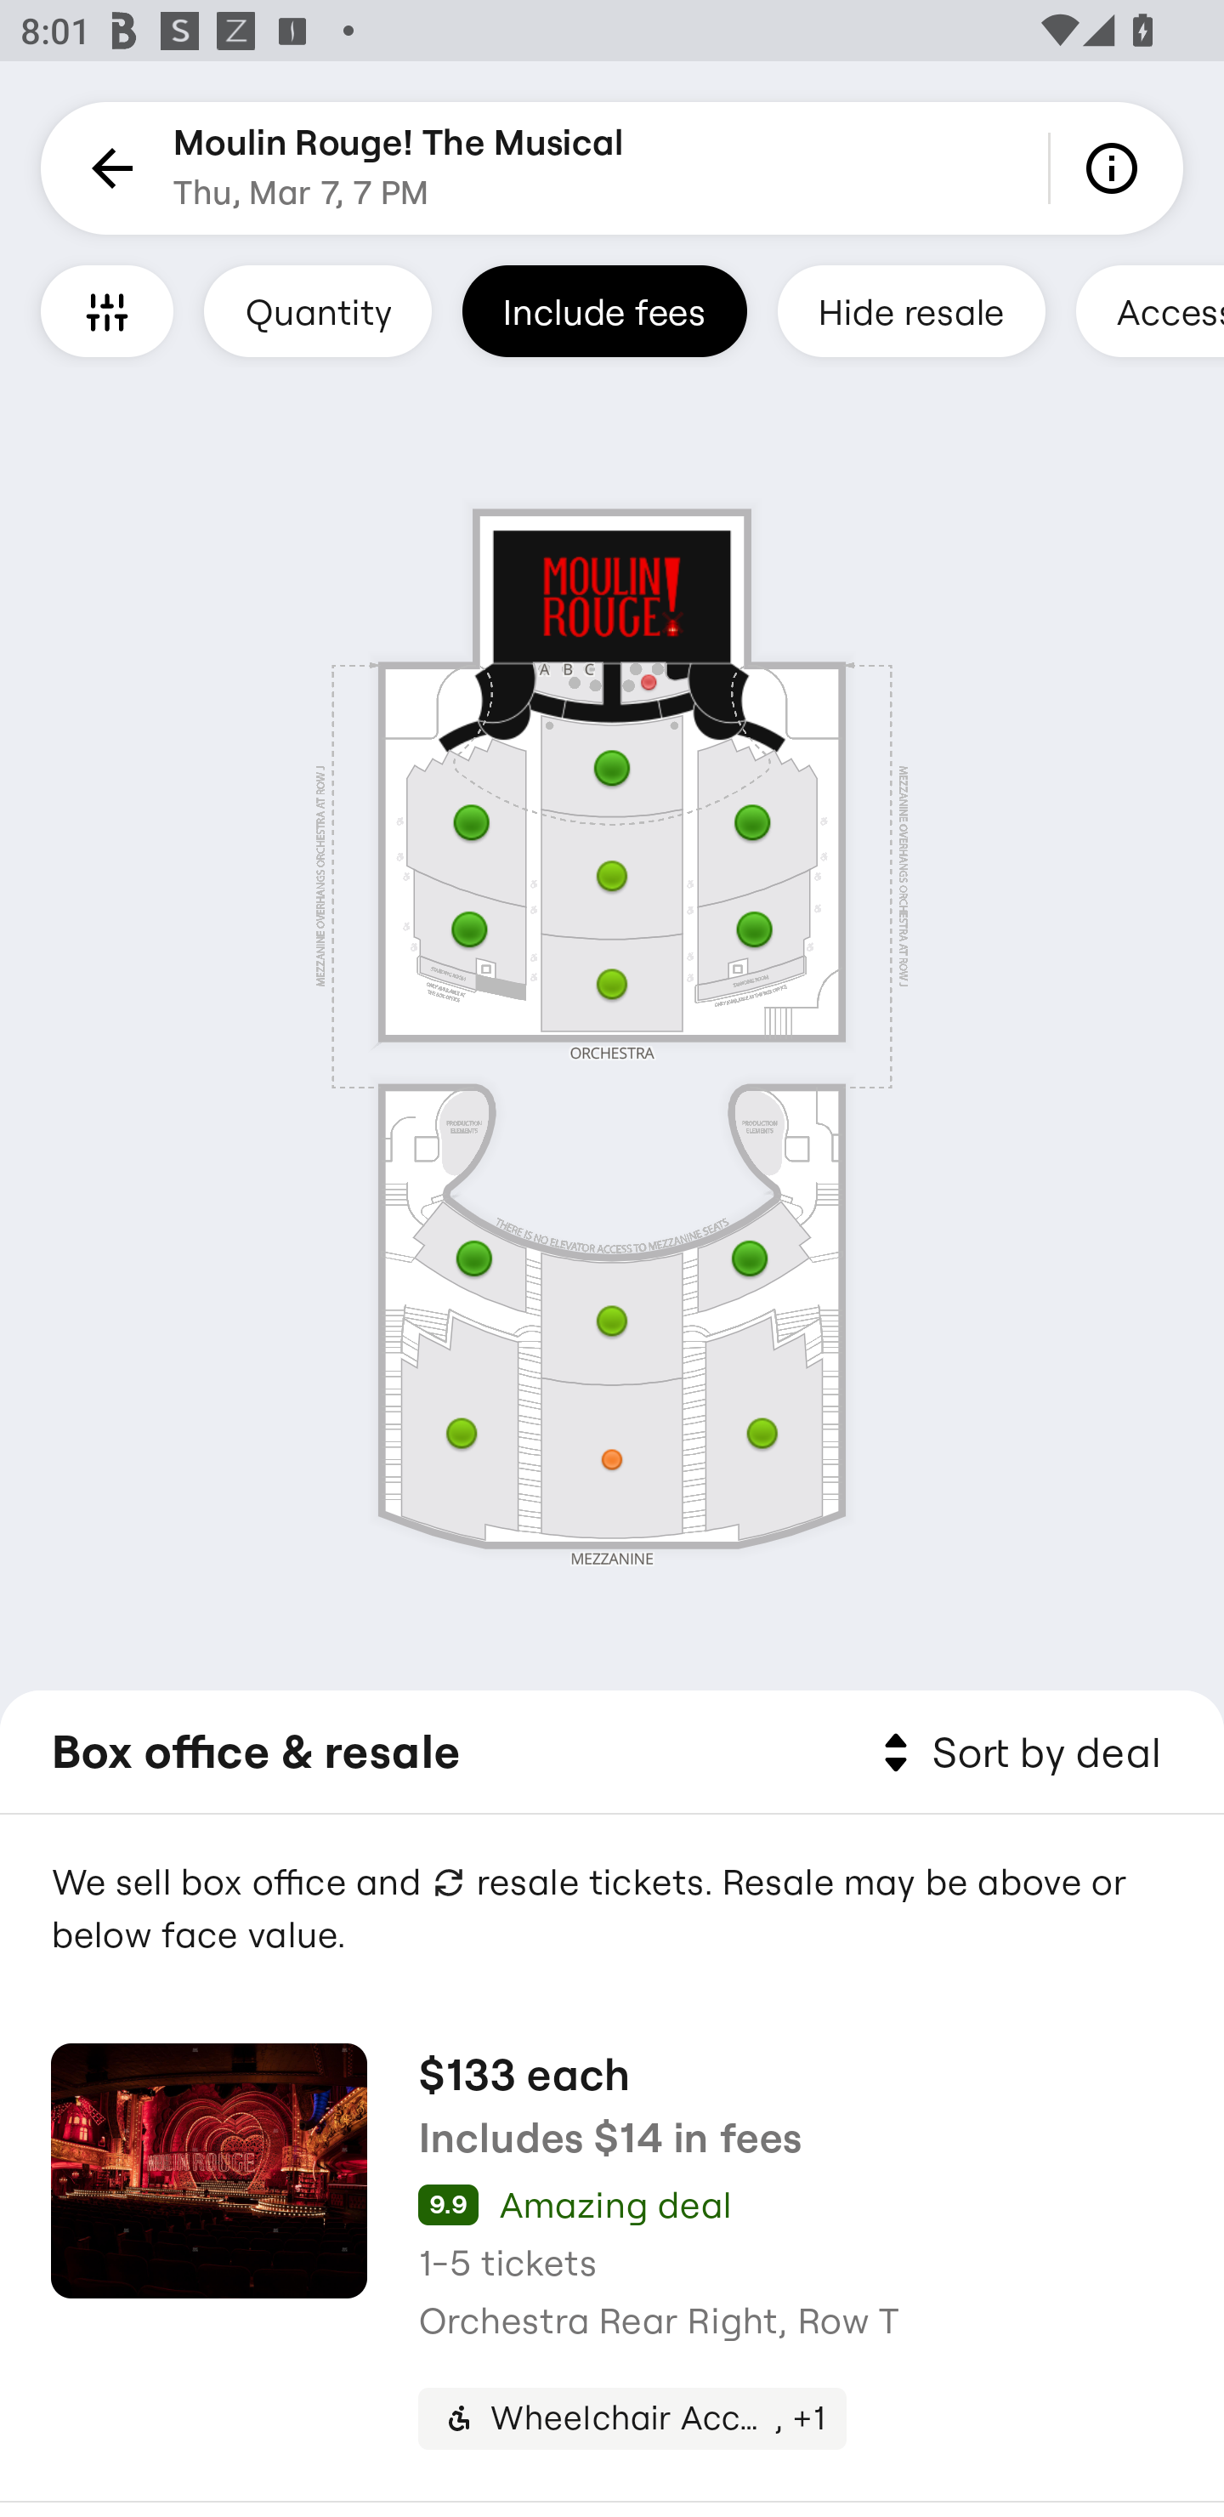 This screenshot has height=2517, width=1224. Describe the element at coordinates (604, 310) in the screenshot. I see `Include fees` at that location.